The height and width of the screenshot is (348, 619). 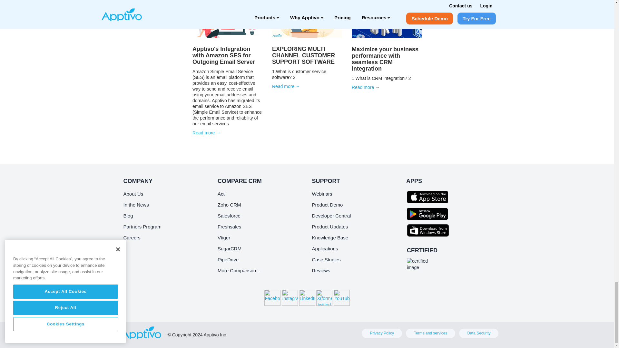 What do you see at coordinates (136, 205) in the screenshot?
I see `In the News` at bounding box center [136, 205].